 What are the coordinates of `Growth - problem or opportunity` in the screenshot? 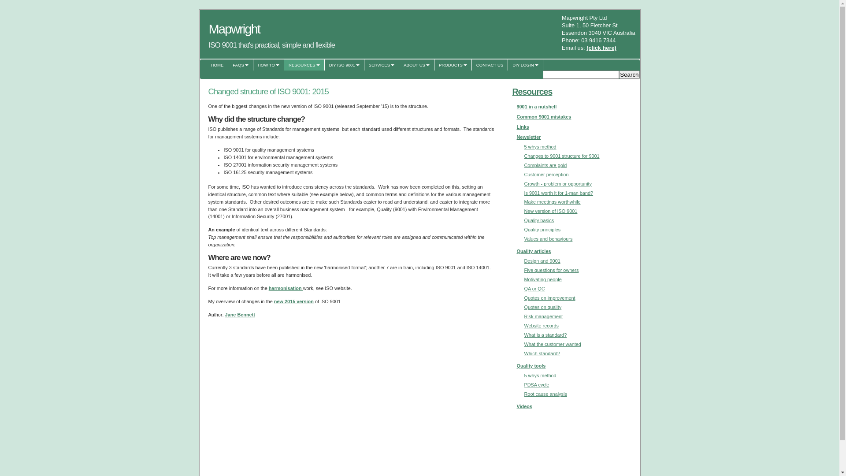 It's located at (558, 184).